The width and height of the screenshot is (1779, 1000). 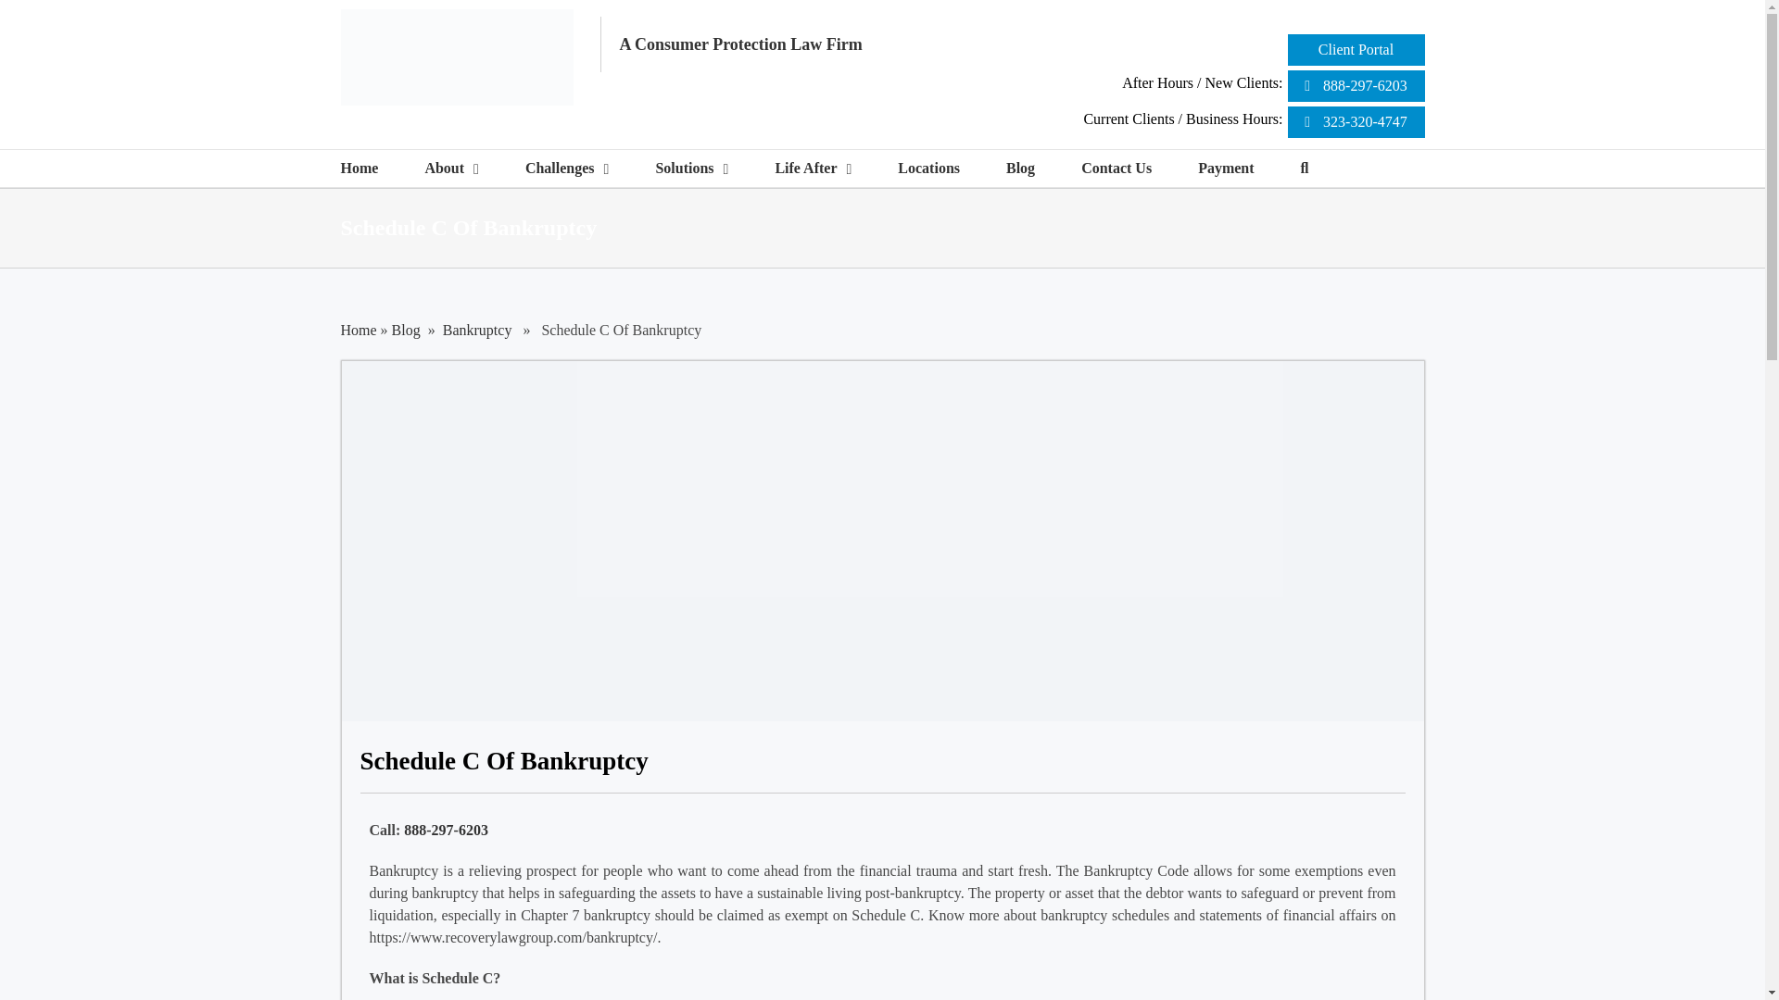 What do you see at coordinates (1116, 169) in the screenshot?
I see `Contact Us` at bounding box center [1116, 169].